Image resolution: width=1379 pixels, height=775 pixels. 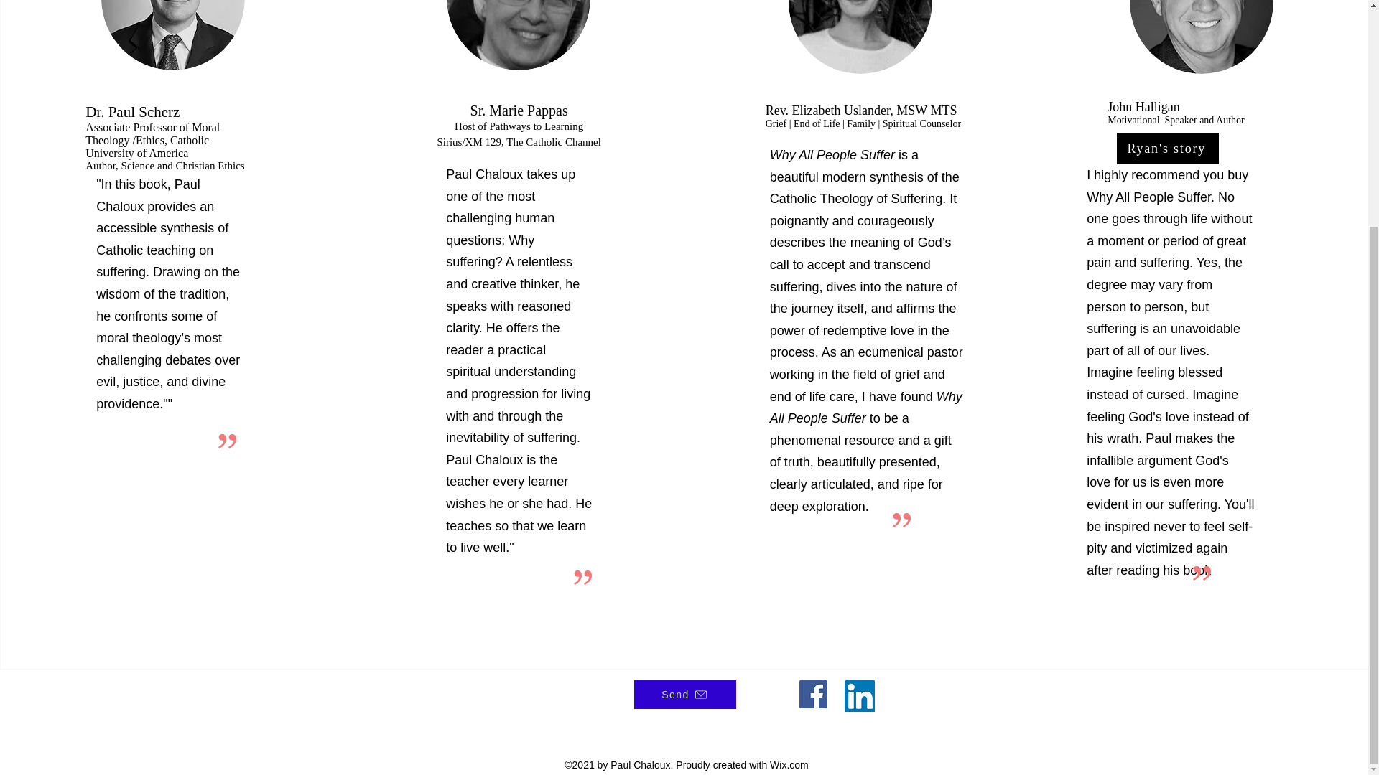 I want to click on GettyImages-124893619.jpg, so click(x=519, y=35).